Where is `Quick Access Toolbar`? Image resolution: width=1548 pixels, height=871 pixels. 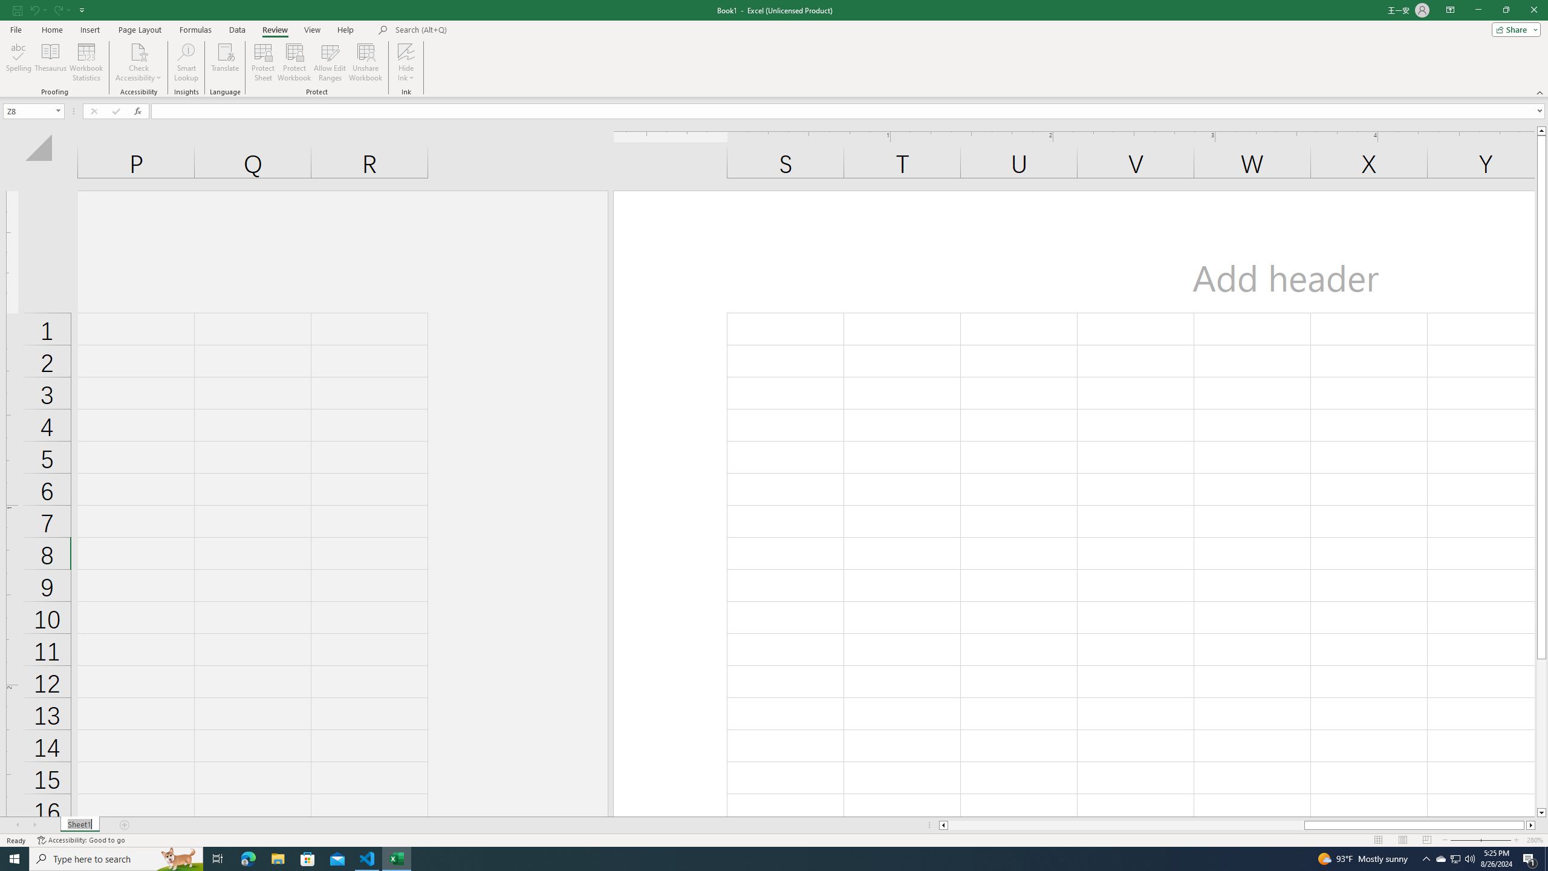 Quick Access Toolbar is located at coordinates (50, 10).